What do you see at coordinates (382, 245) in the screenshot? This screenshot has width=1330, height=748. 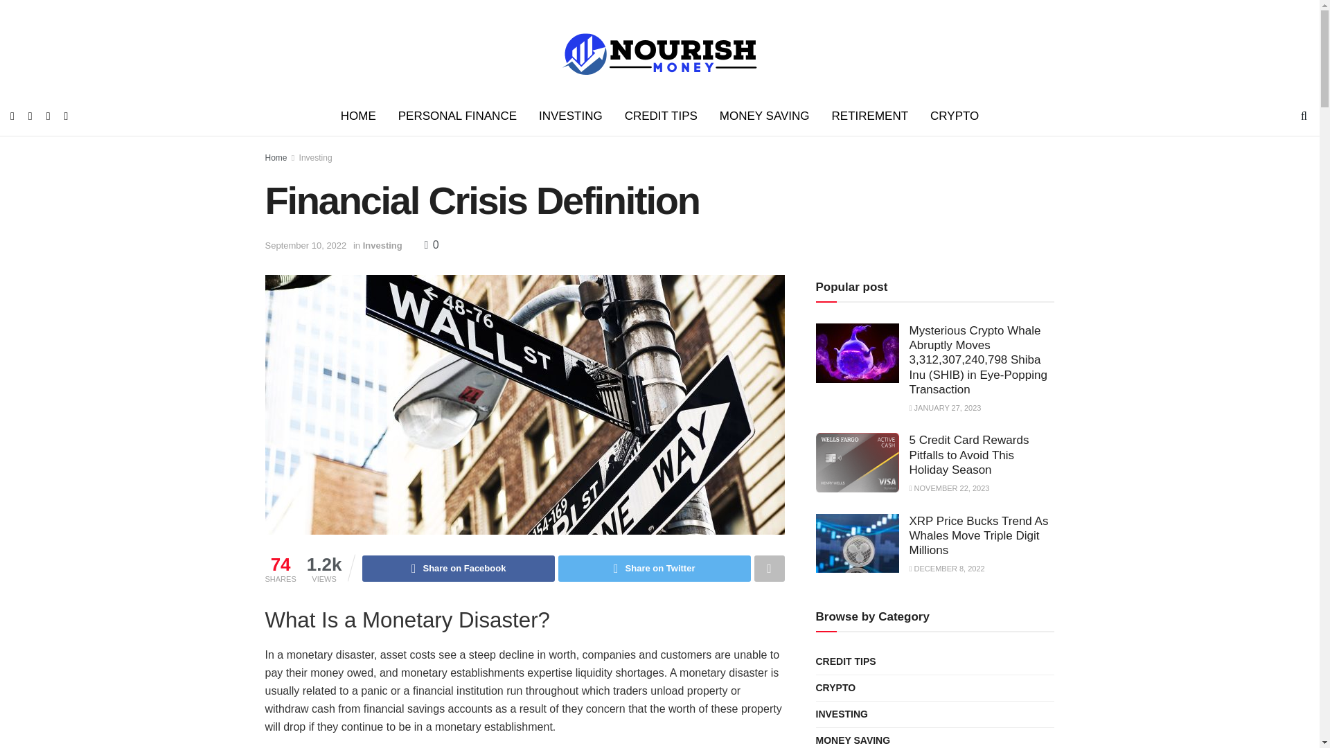 I see `Investing` at bounding box center [382, 245].